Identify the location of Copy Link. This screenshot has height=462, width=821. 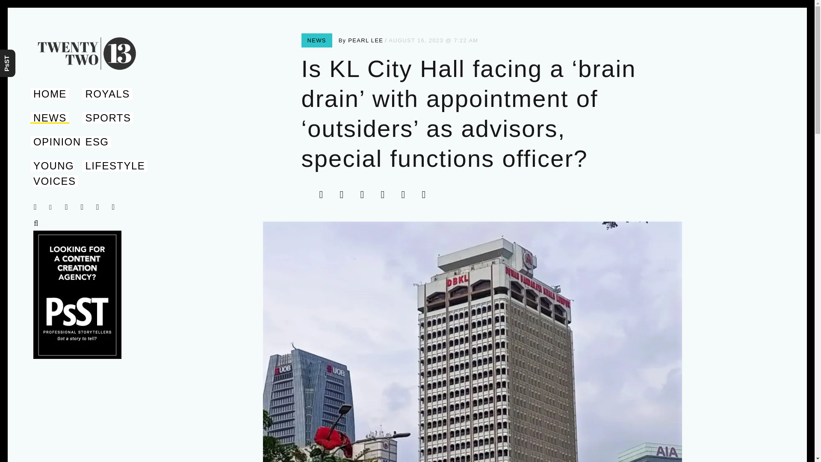
(426, 194).